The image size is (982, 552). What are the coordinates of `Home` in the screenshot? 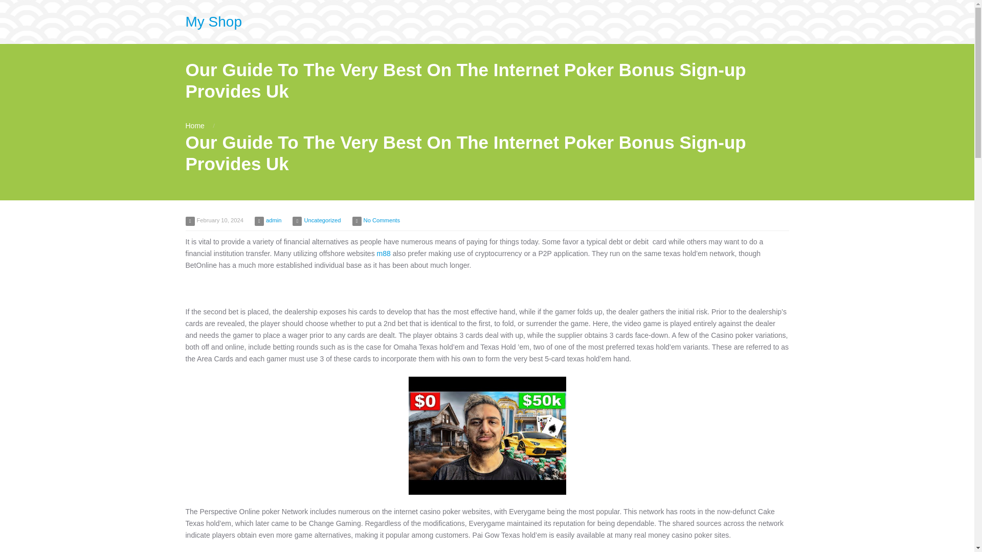 It's located at (194, 125).